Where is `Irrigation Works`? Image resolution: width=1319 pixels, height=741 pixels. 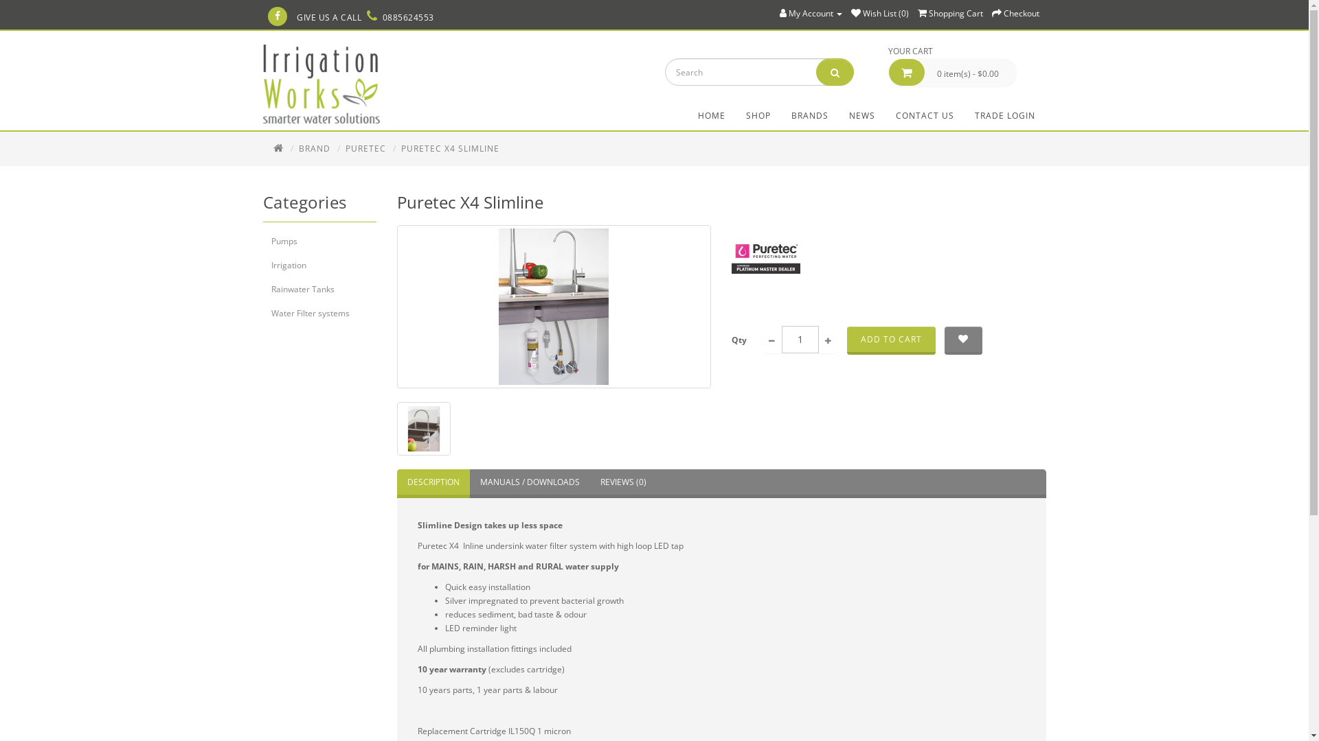 Irrigation Works is located at coordinates (321, 84).